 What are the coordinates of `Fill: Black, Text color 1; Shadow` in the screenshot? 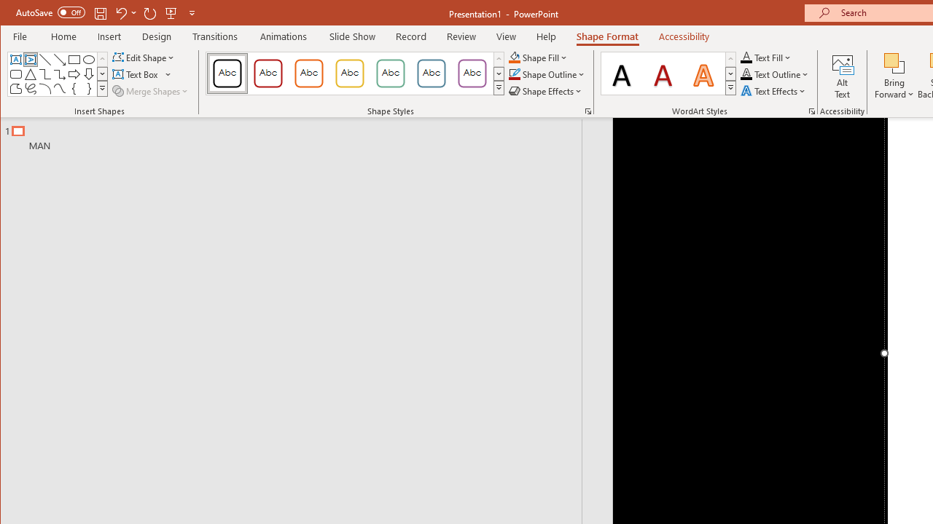 It's located at (622, 73).